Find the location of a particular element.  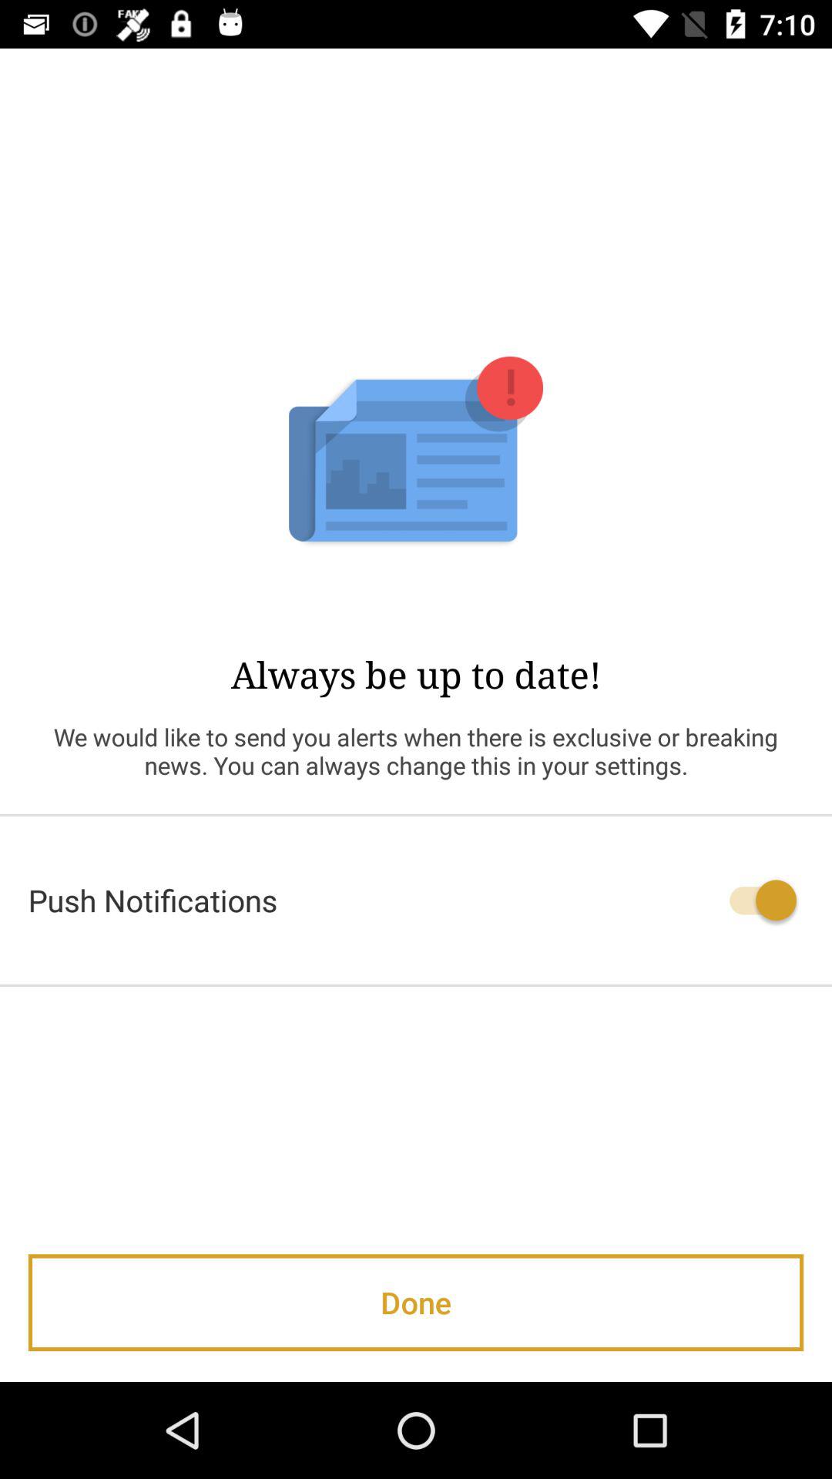

open done icon is located at coordinates (416, 1303).